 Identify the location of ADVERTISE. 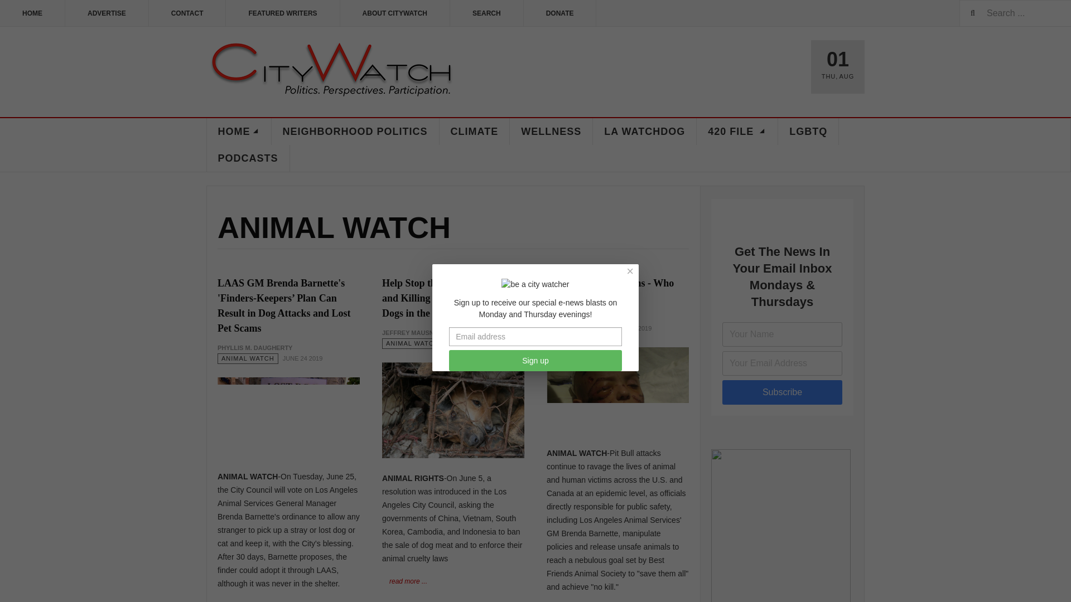
(107, 13).